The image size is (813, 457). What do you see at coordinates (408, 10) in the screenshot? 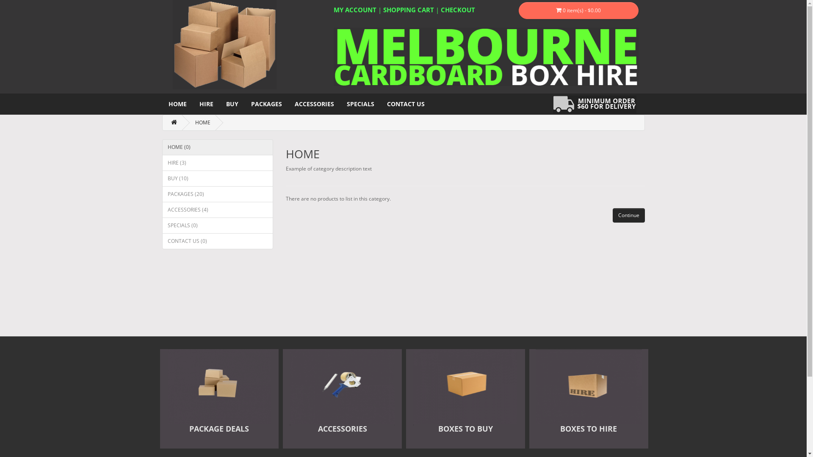
I see `SHOPPING CART` at bounding box center [408, 10].